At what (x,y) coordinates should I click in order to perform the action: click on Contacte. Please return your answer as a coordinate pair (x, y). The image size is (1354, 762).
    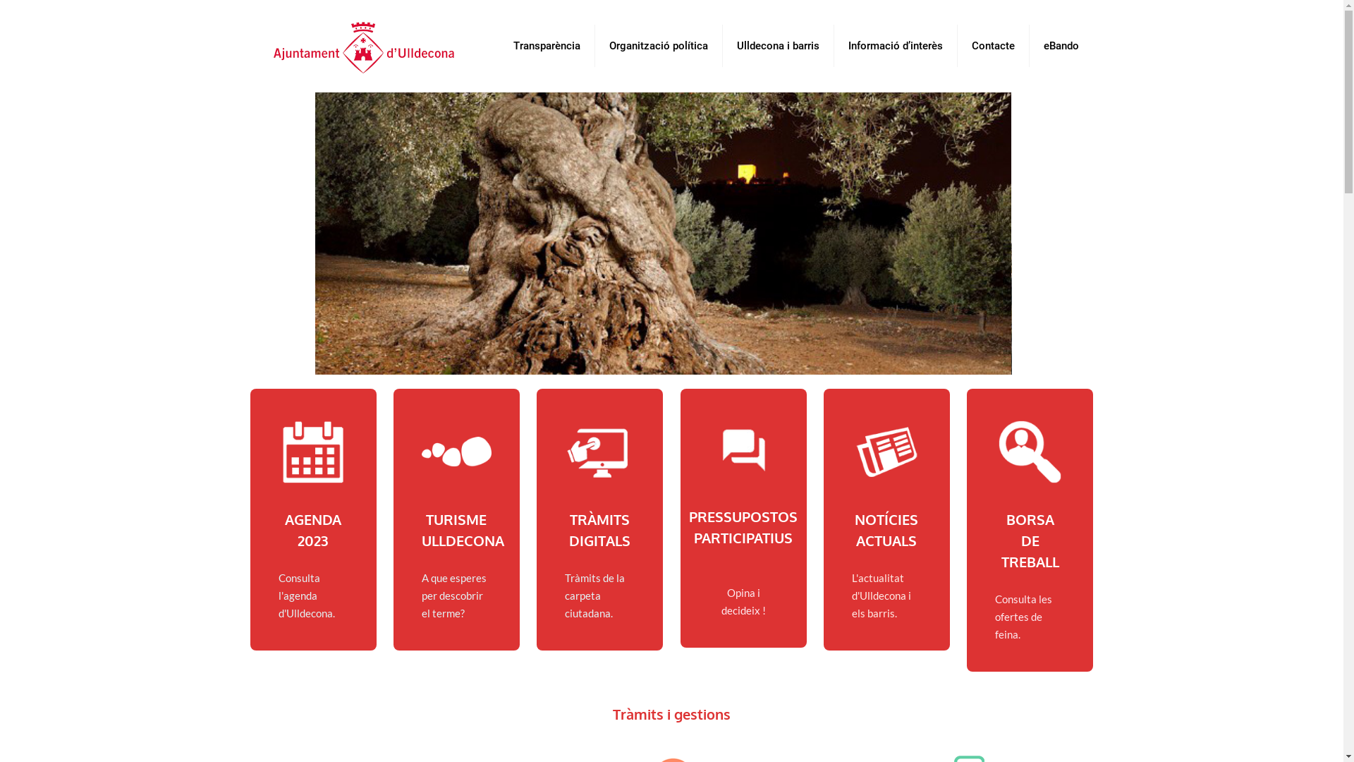
    Looking at the image, I should click on (994, 46).